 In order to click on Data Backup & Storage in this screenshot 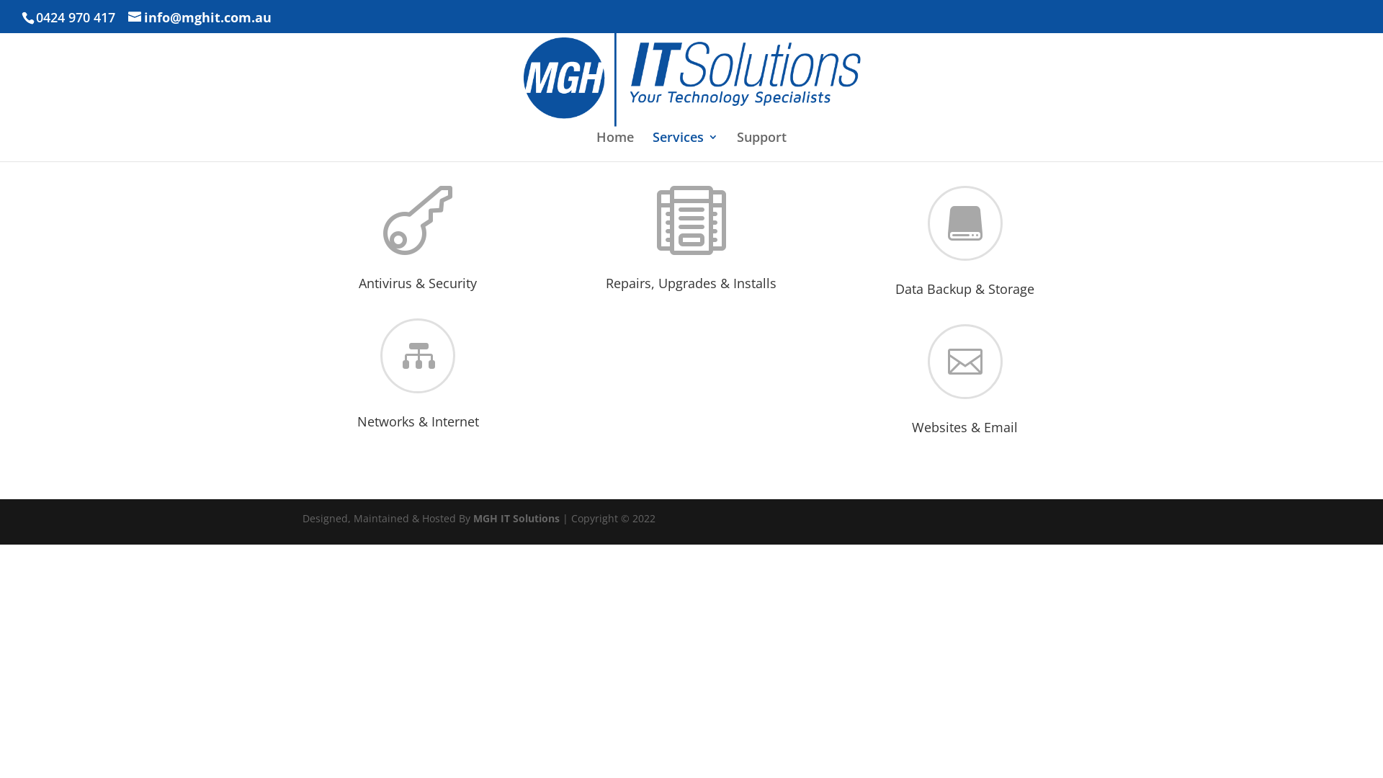, I will do `click(965, 289)`.